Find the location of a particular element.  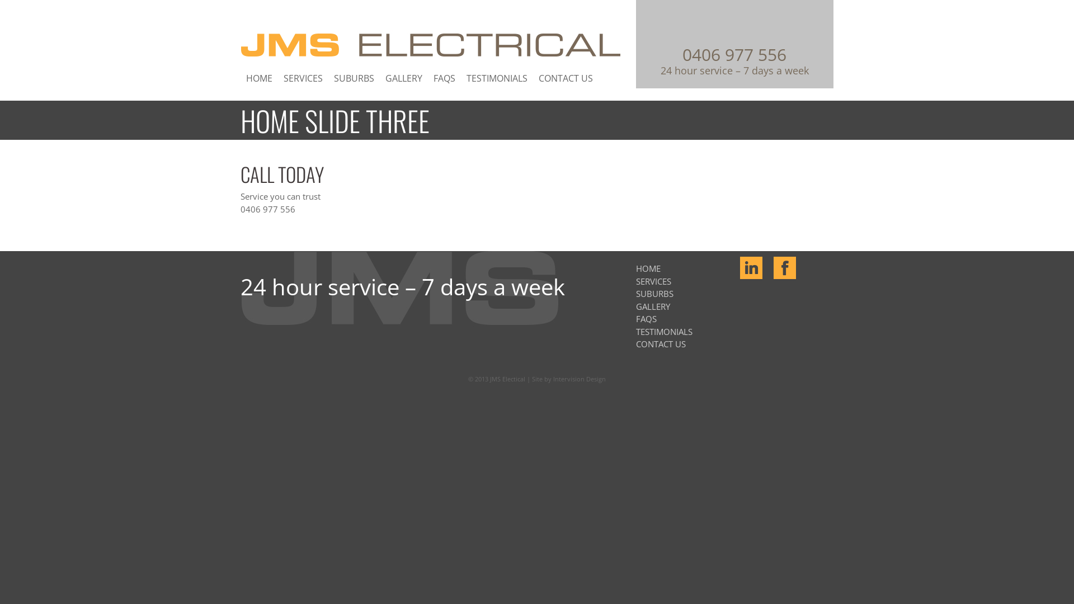

CONTACT US is located at coordinates (566, 78).